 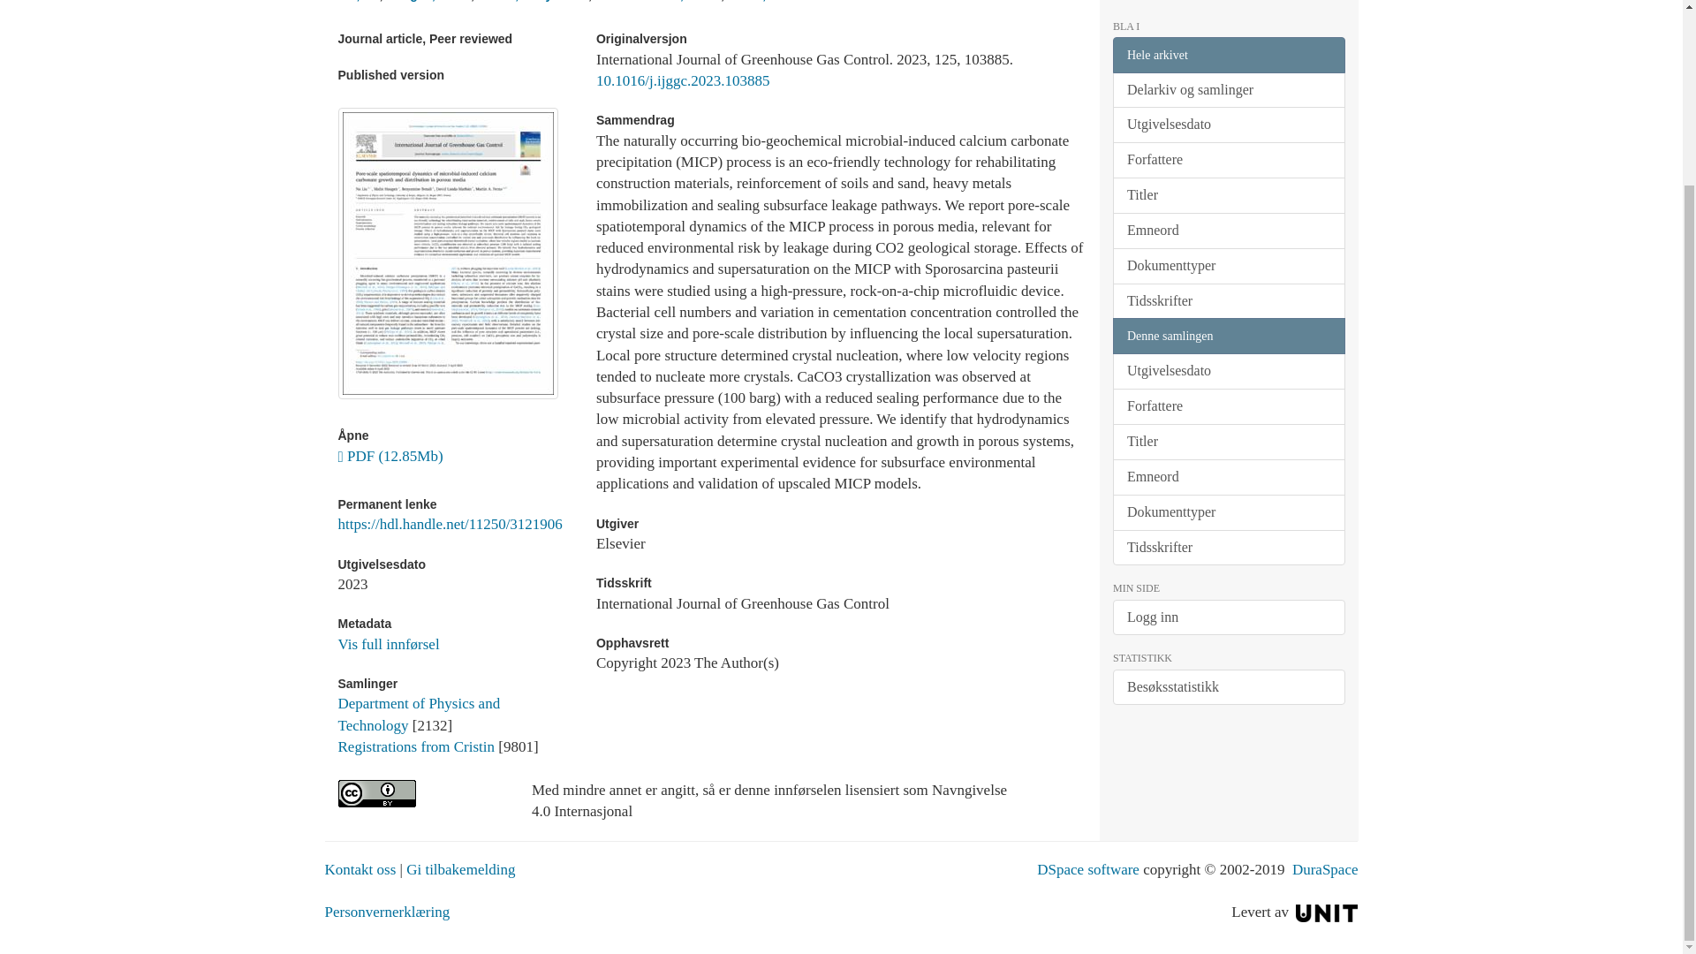 I want to click on Department of Physics and Technology, so click(x=419, y=714).